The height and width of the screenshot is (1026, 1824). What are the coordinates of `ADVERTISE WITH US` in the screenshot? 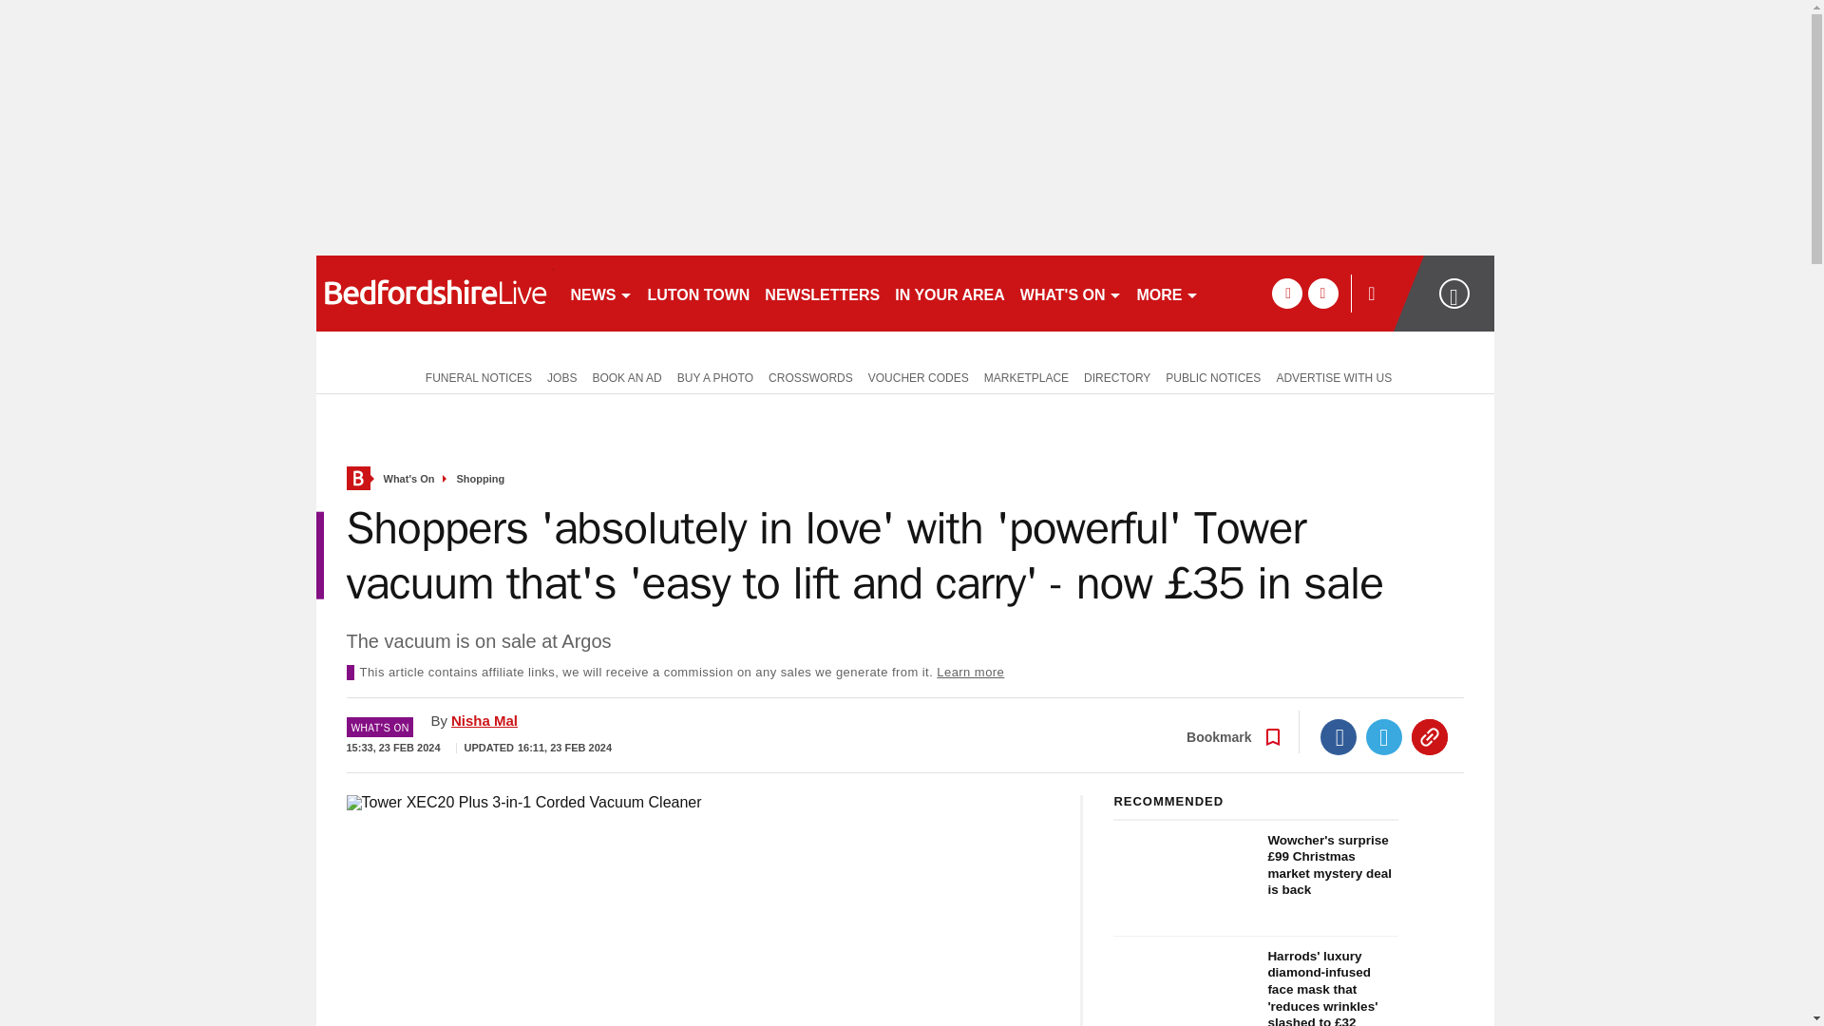 It's located at (1333, 376).